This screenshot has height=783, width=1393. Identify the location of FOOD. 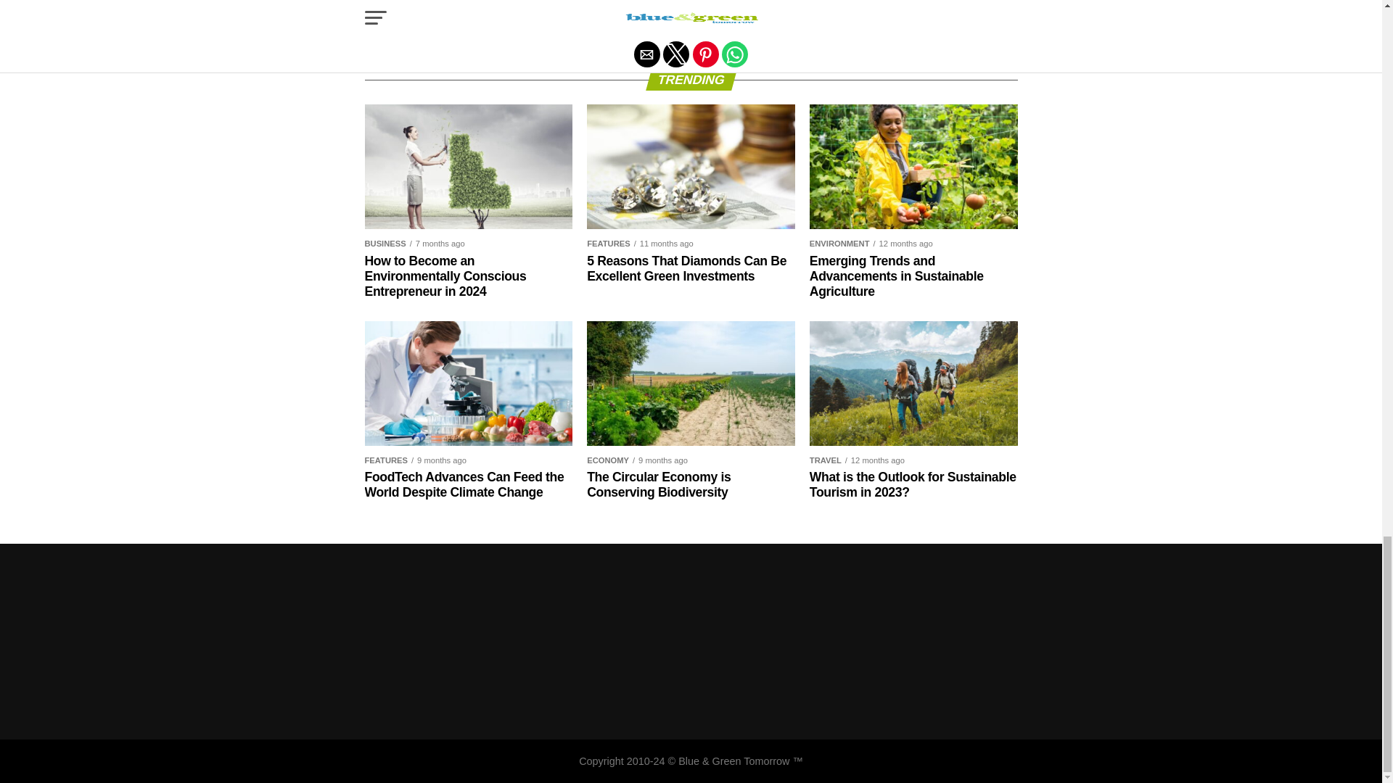
(683, 6).